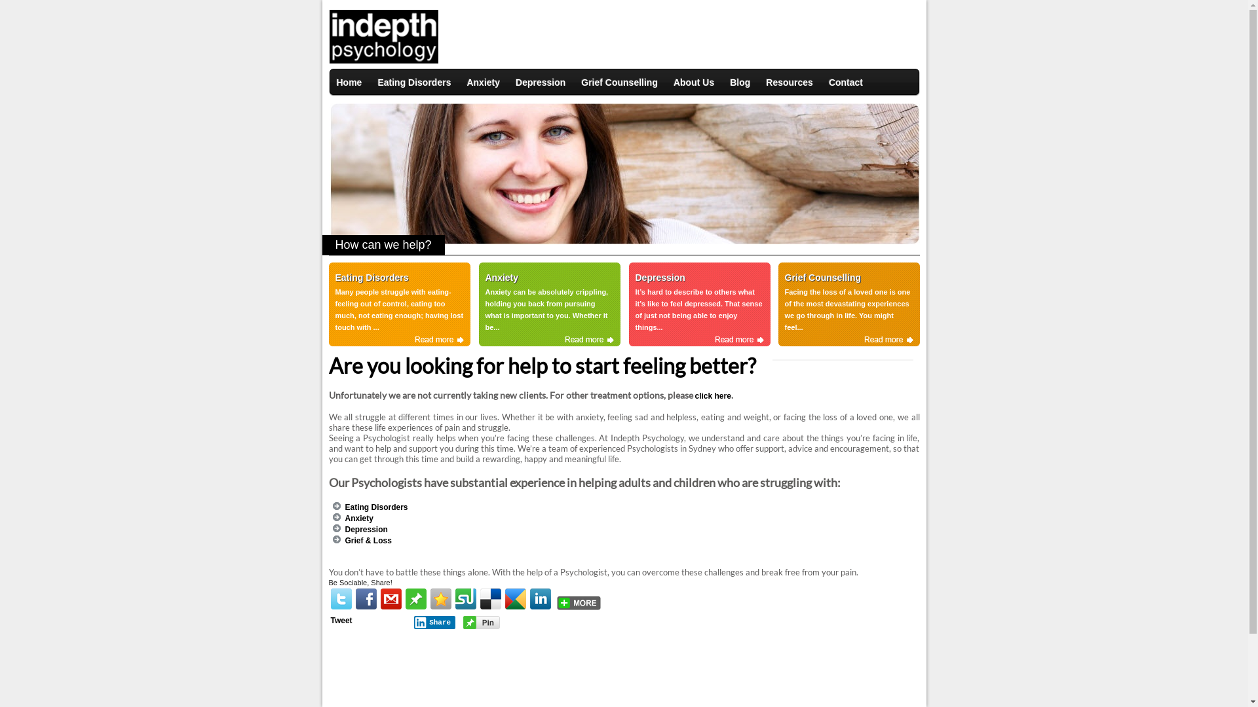 The height and width of the screenshot is (707, 1258). I want to click on Add to favorites - doesn't work in Chrome, so click(440, 599).